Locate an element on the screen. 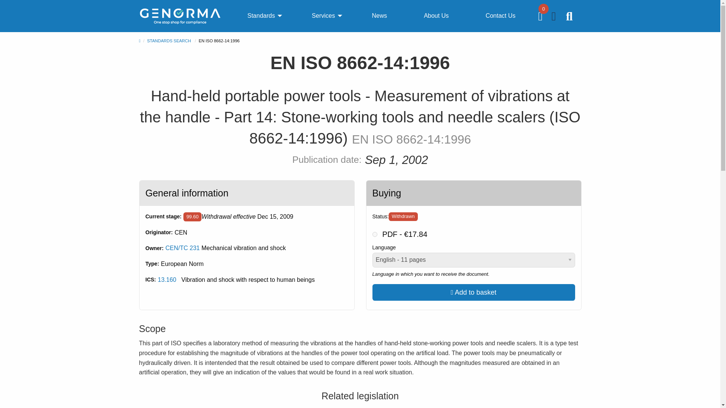  Contact Us is located at coordinates (500, 16).